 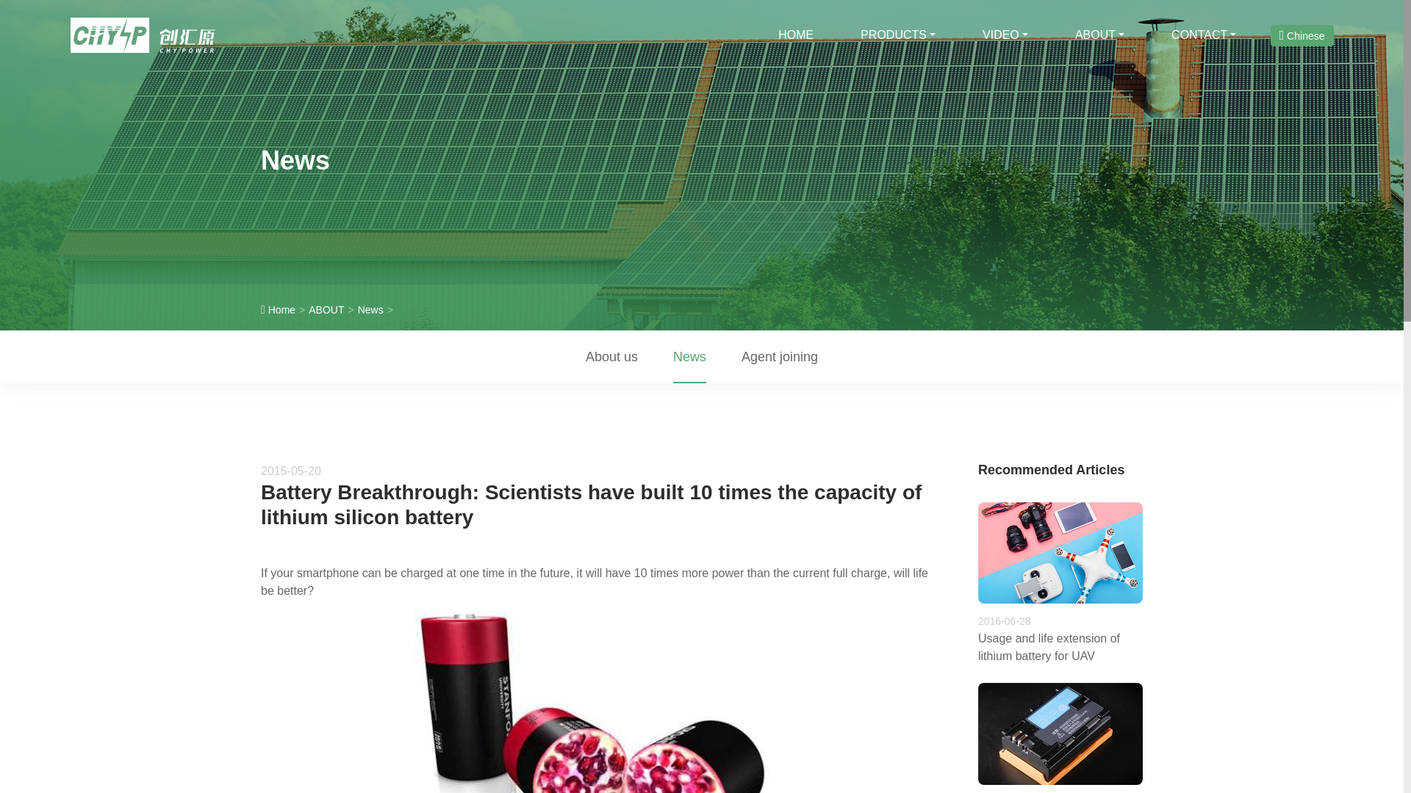 I want to click on Chinese, so click(x=1302, y=35).